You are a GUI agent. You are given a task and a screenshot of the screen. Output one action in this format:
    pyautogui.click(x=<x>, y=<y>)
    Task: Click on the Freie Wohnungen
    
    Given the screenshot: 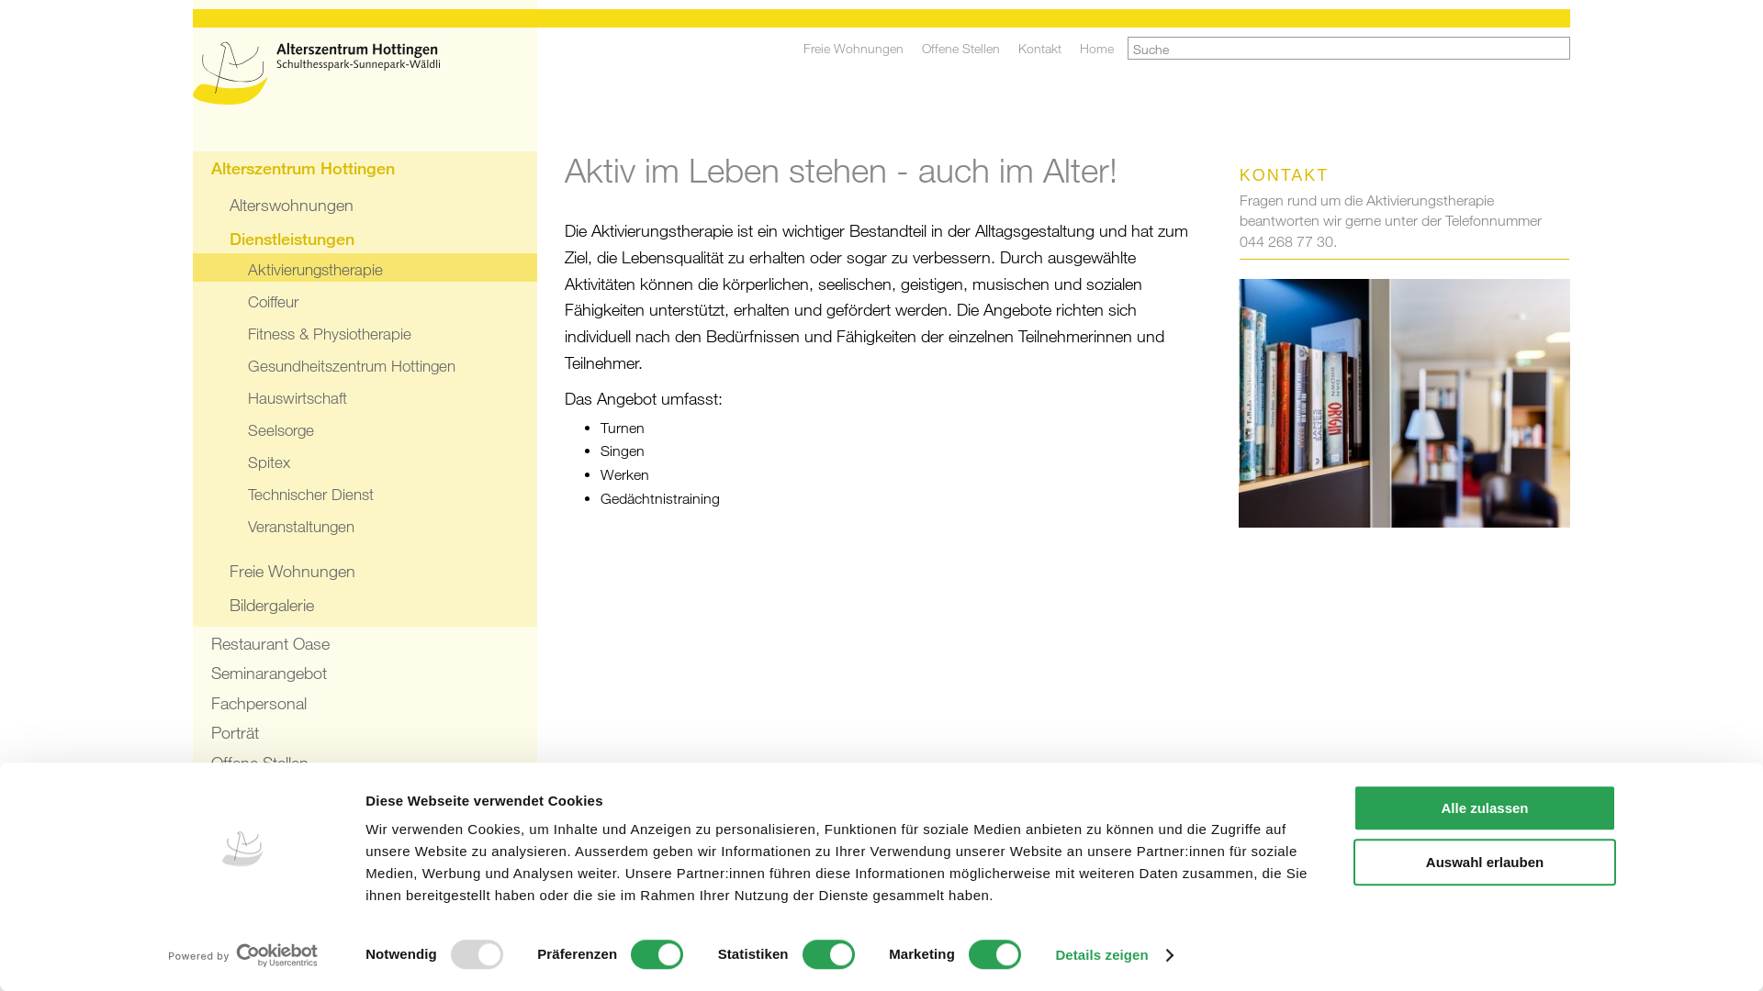 What is the action you would take?
    pyautogui.click(x=365, y=569)
    